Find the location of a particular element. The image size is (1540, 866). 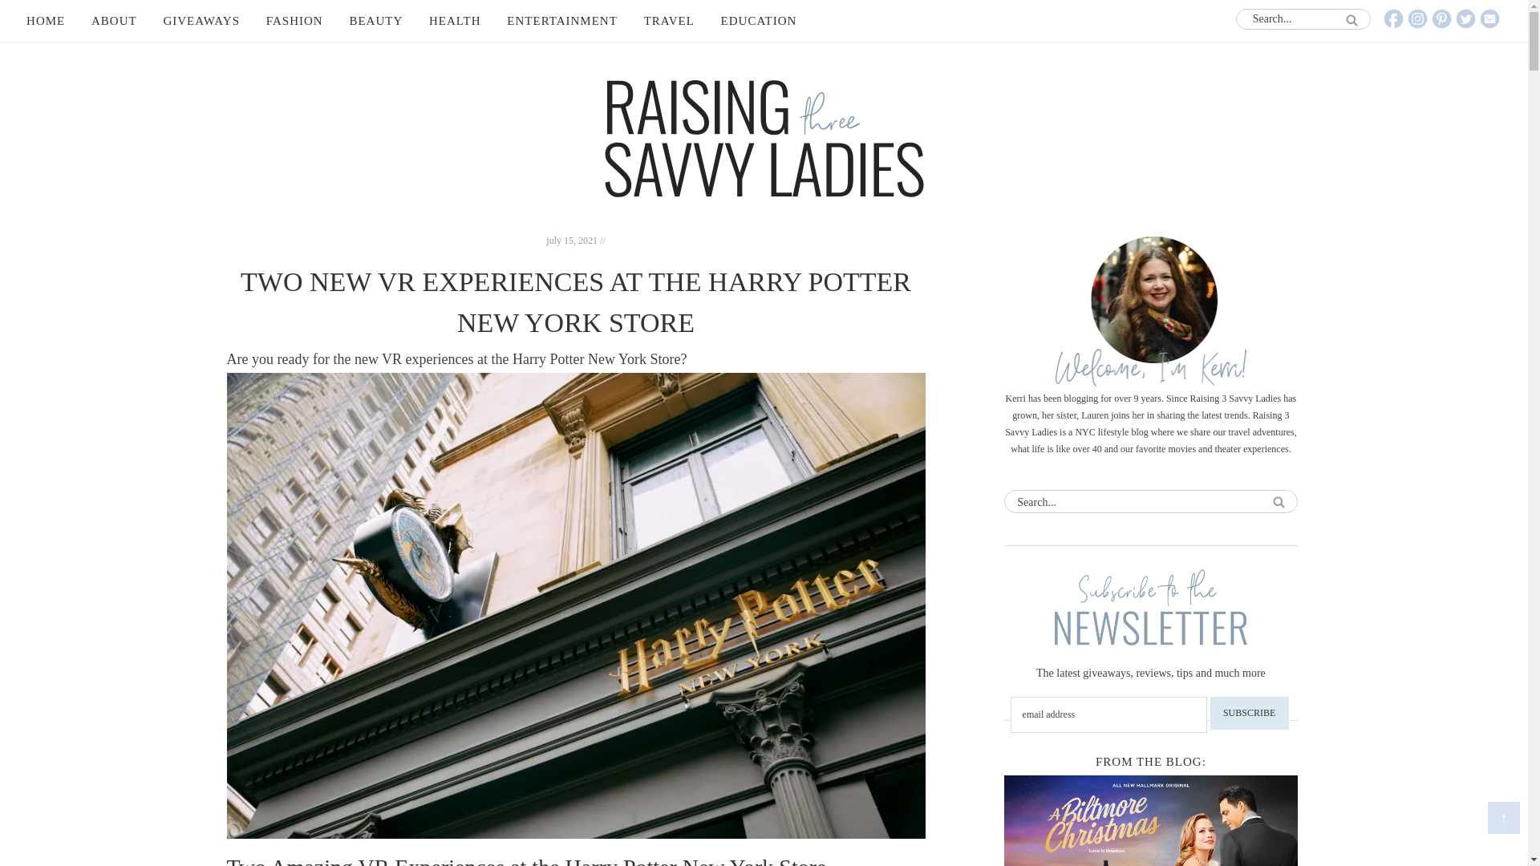

GIVEAWAYS is located at coordinates (201, 21).